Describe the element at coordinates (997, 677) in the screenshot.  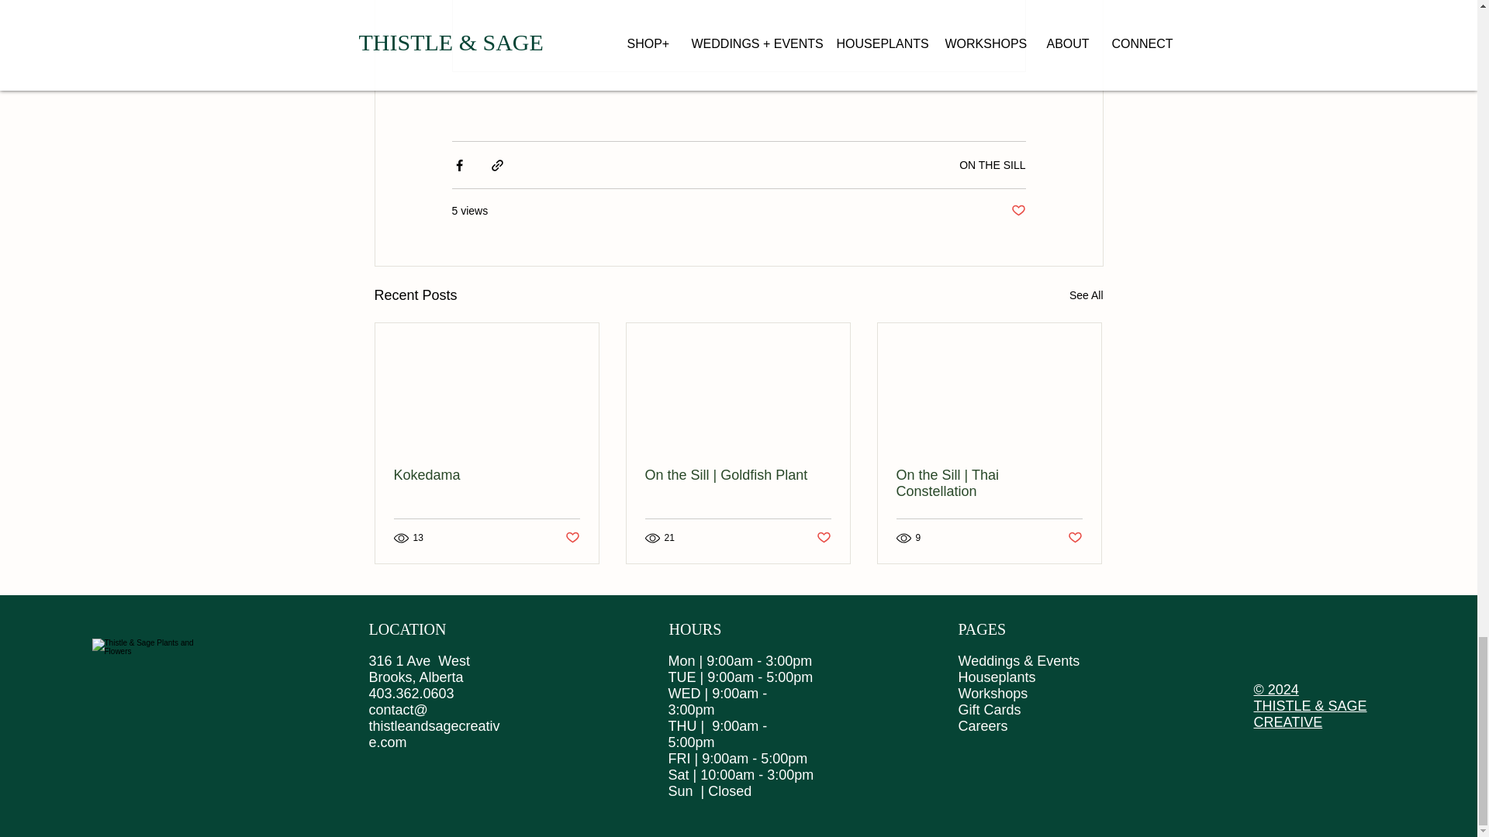
I see `Houseplants` at that location.